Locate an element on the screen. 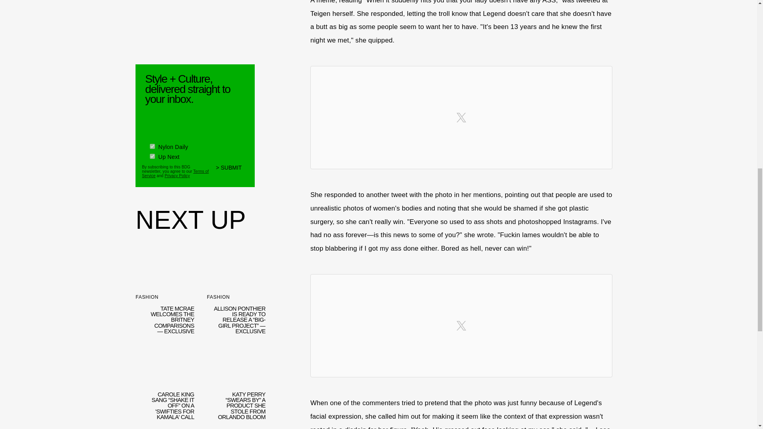 The width and height of the screenshot is (763, 429). Terms of Service is located at coordinates (175, 173).